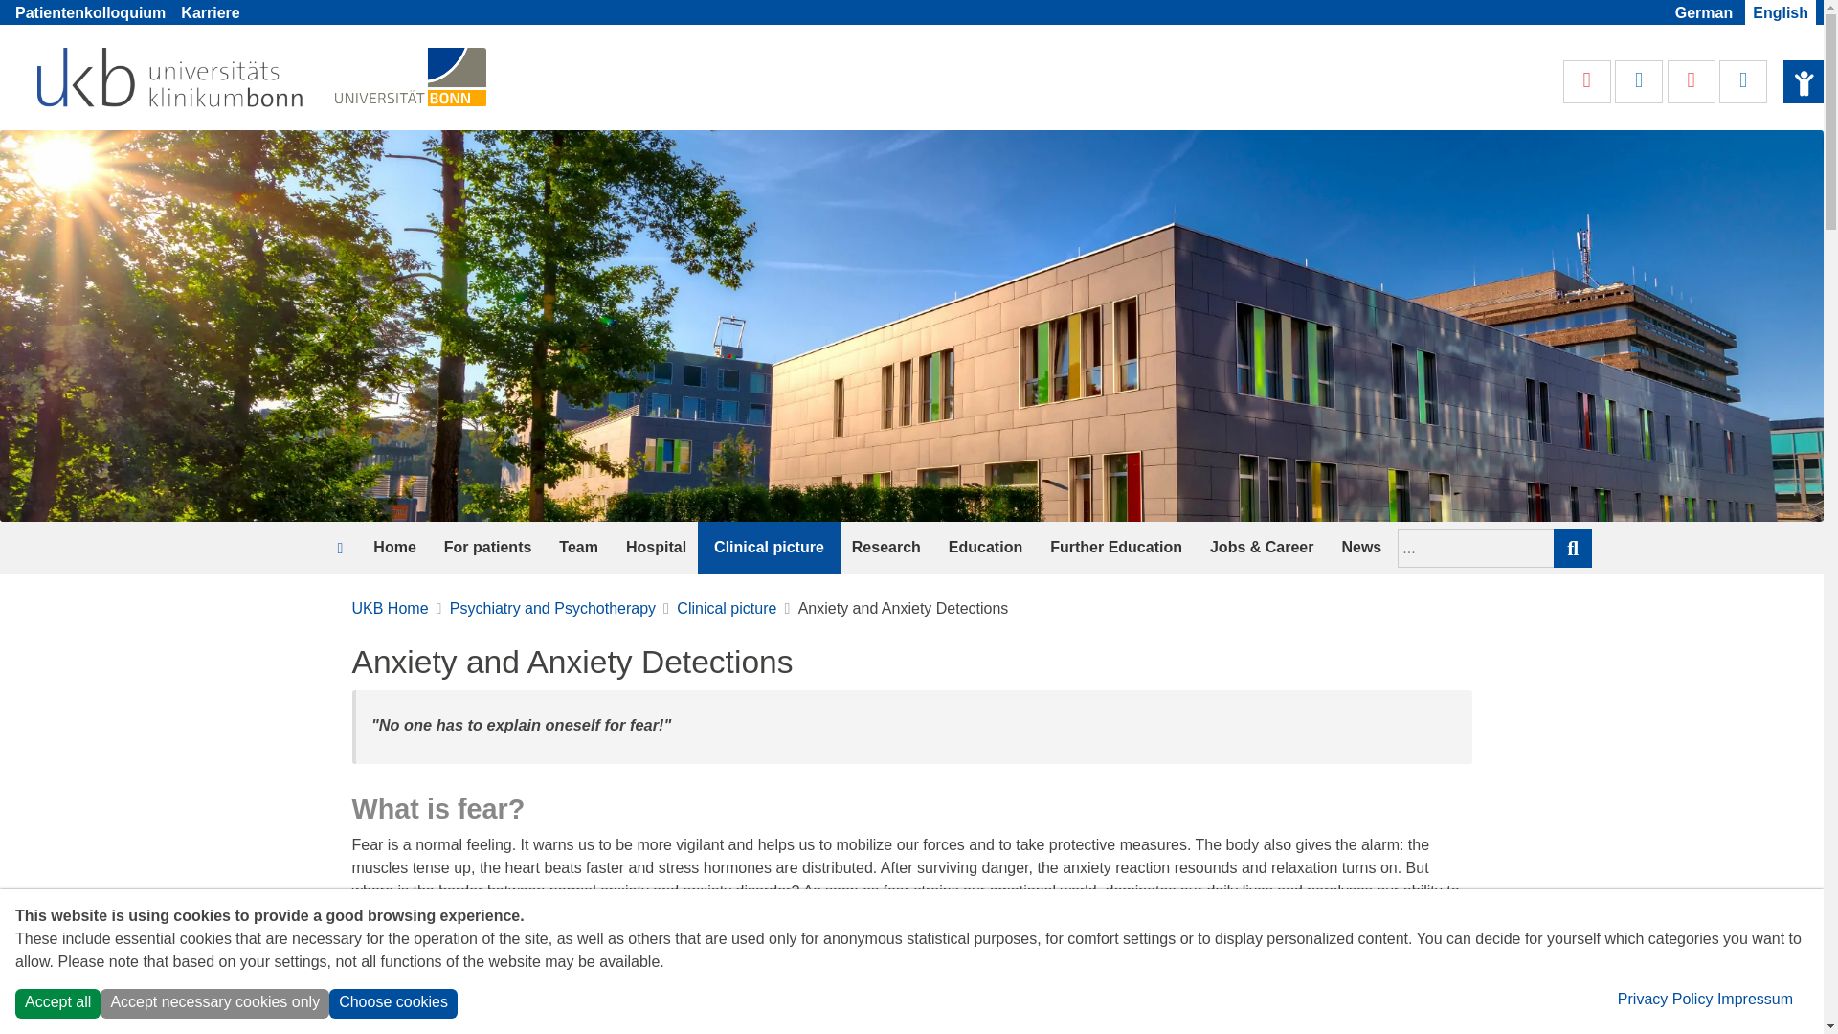 Image resolution: width=1838 pixels, height=1034 pixels. I want to click on Hilfe im Notfall, so click(1589, 80).